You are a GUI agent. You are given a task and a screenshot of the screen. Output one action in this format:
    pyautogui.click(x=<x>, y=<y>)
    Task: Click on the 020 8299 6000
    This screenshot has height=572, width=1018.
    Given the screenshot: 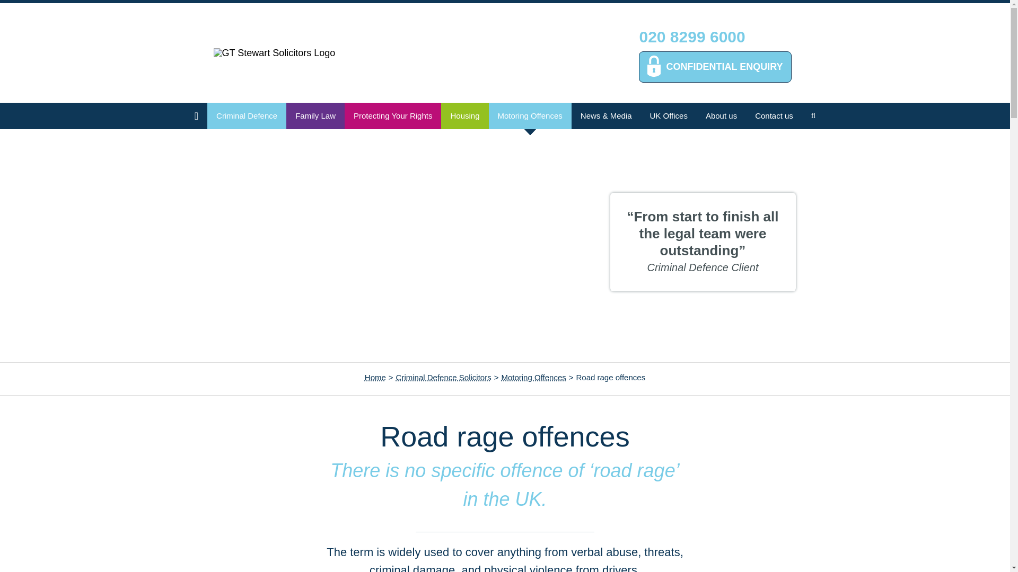 What is the action you would take?
    pyautogui.click(x=692, y=37)
    